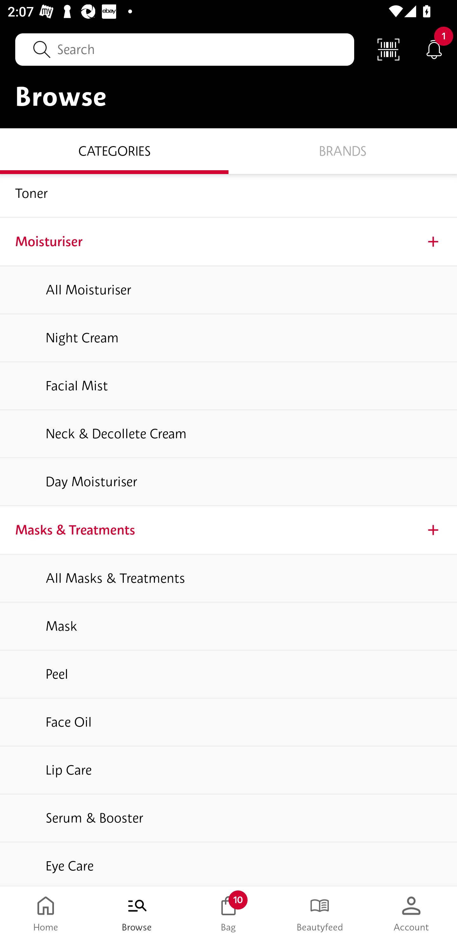 The width and height of the screenshot is (457, 940). I want to click on Scan Code, so click(388, 49).